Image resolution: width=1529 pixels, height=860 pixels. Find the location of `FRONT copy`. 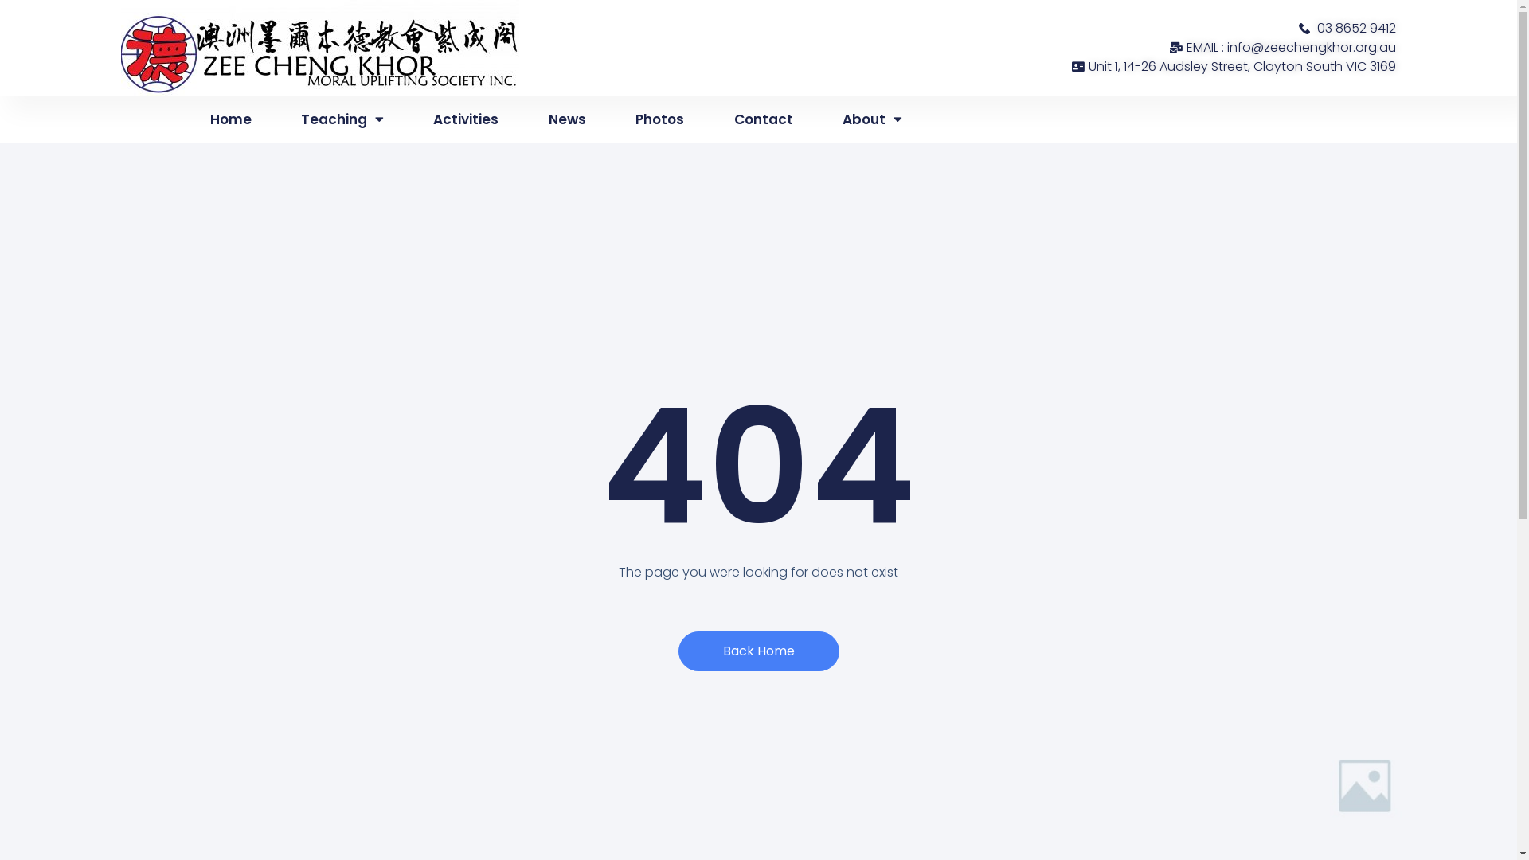

FRONT copy is located at coordinates (320, 48).